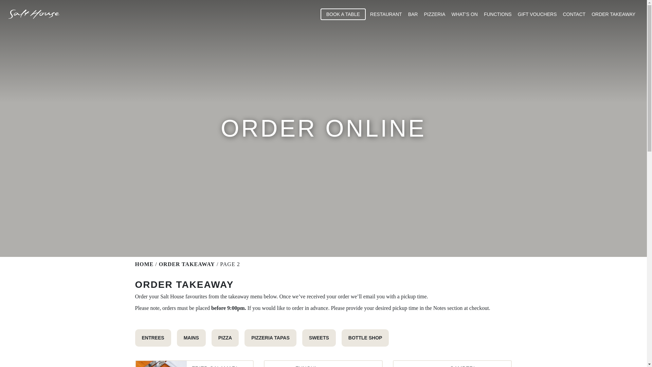 This screenshot has width=652, height=367. What do you see at coordinates (343, 14) in the screenshot?
I see `BOOK A TABLE` at bounding box center [343, 14].